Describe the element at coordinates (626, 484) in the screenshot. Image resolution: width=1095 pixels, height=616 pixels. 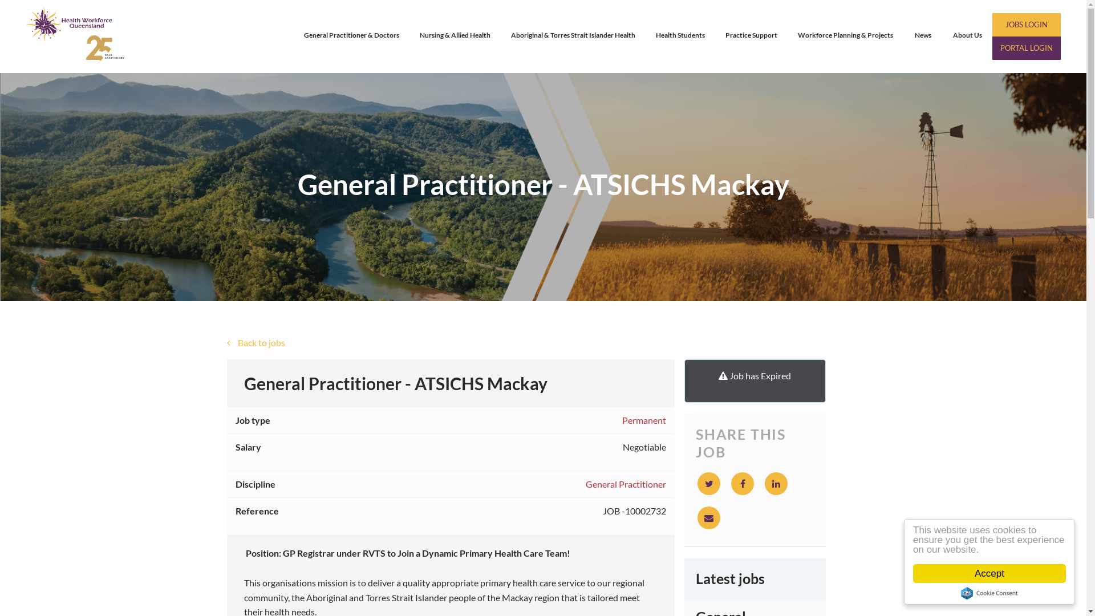
I see `General Practitioner` at that location.